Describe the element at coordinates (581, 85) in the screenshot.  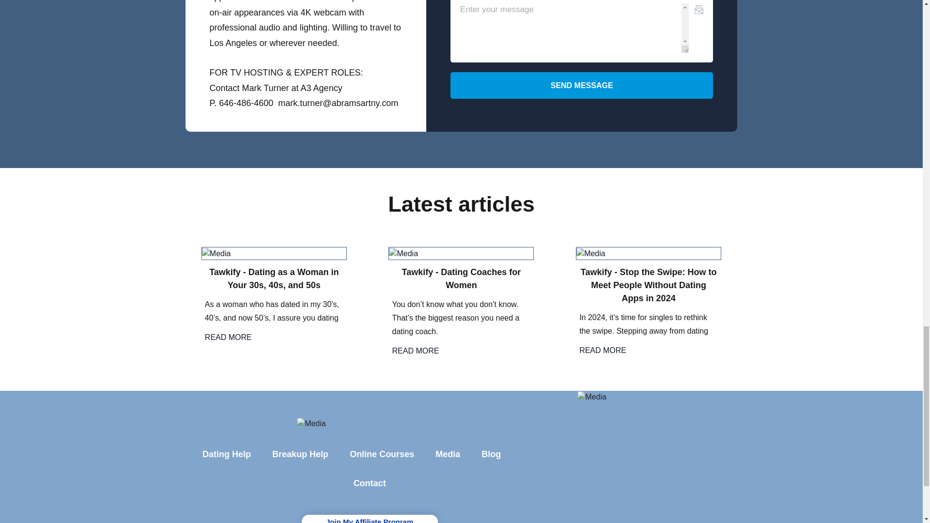
I see `SEND MESSAGE` at that location.